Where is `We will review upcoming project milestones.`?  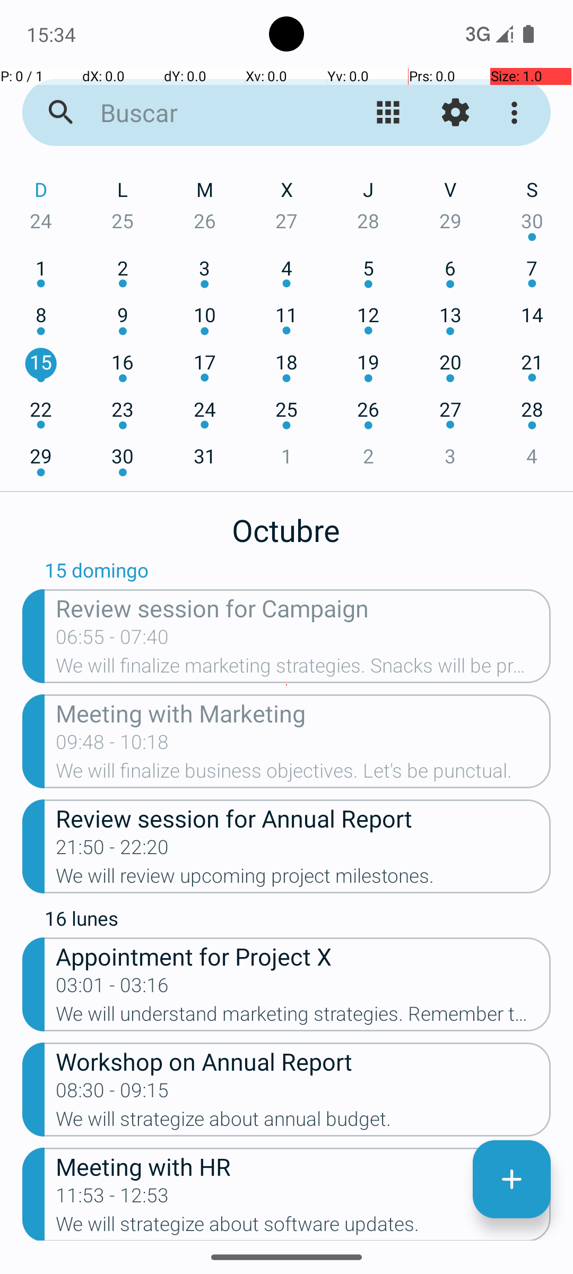
We will review upcoming project milestones. is located at coordinates (303, 879).